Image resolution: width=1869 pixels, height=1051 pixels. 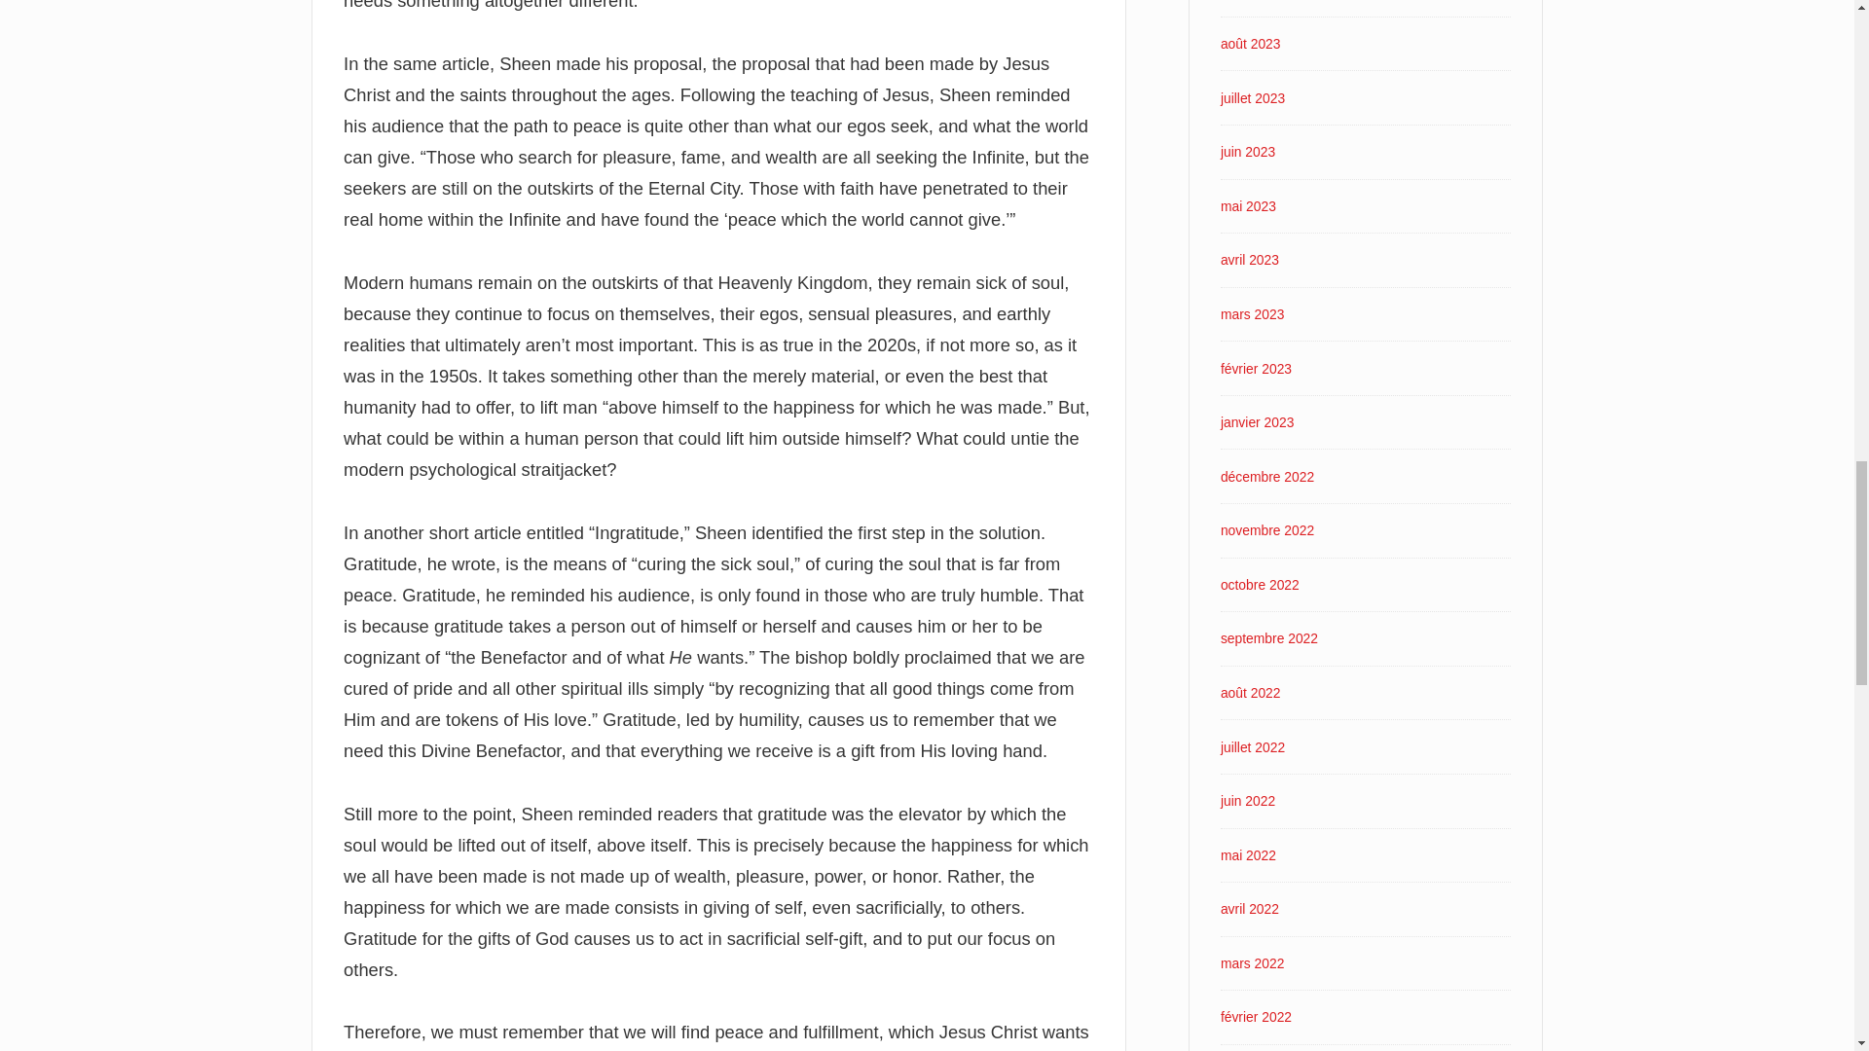 What do you see at coordinates (1249, 260) in the screenshot?
I see `avril 2023` at bounding box center [1249, 260].